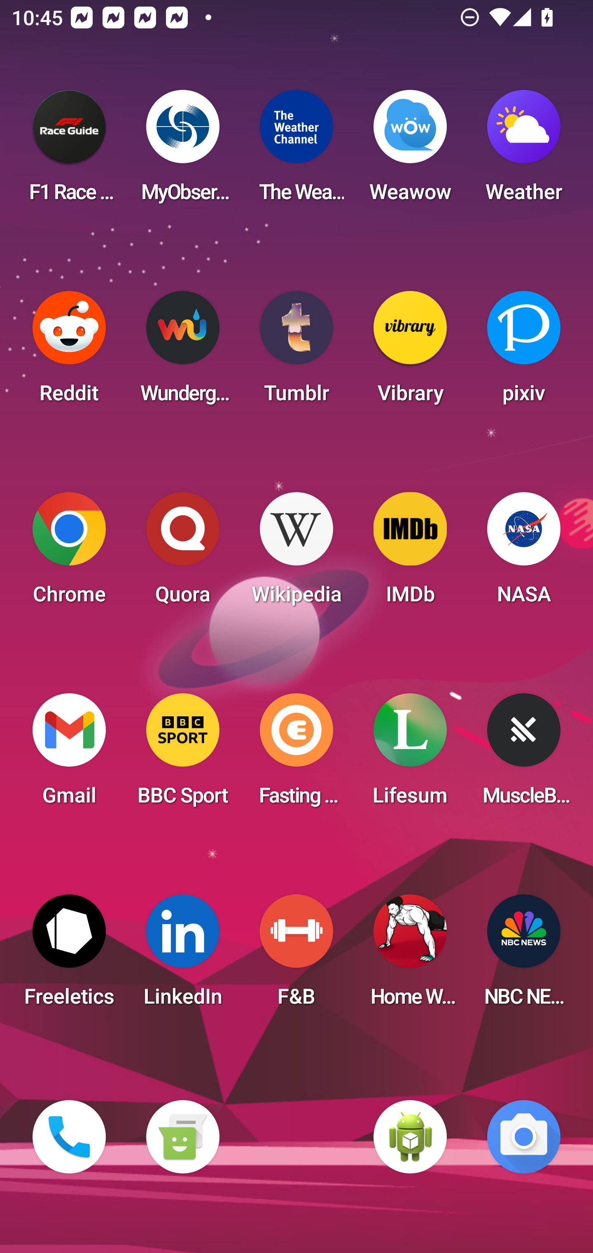 This screenshot has width=593, height=1253. What do you see at coordinates (524, 955) in the screenshot?
I see `NBC NEWS` at bounding box center [524, 955].